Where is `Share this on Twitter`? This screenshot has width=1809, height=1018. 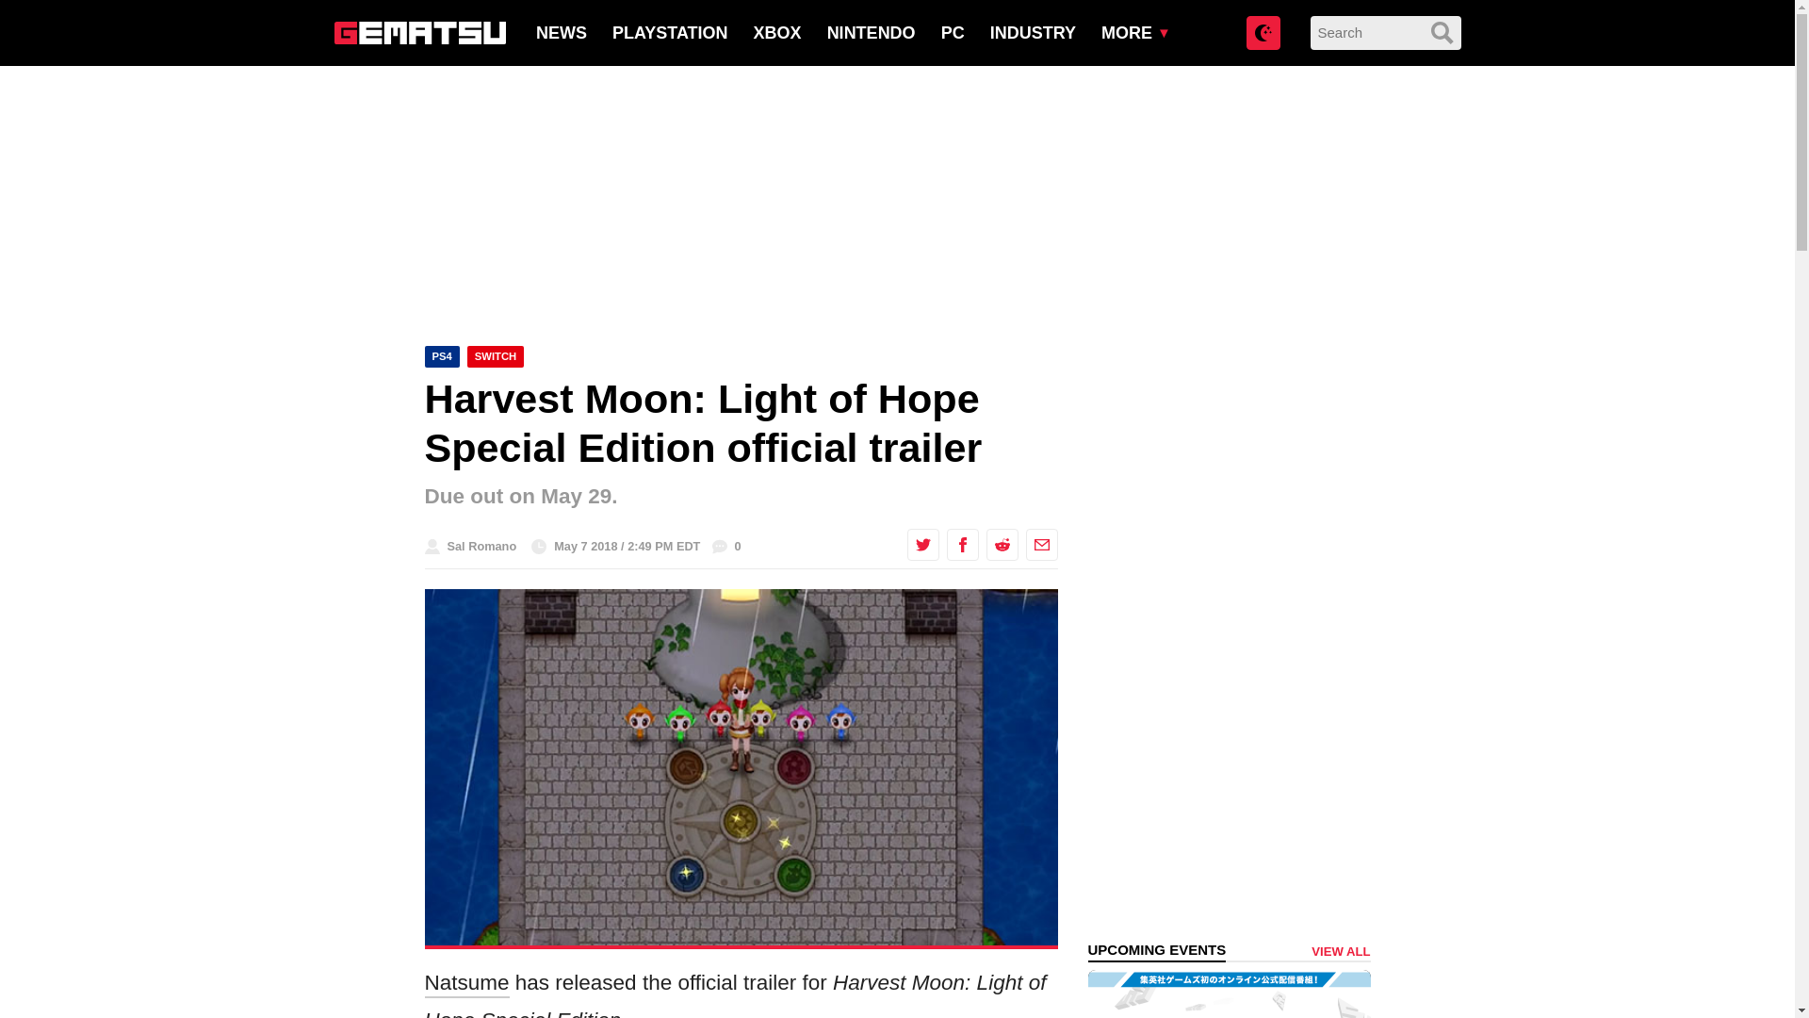 Share this on Twitter is located at coordinates (921, 545).